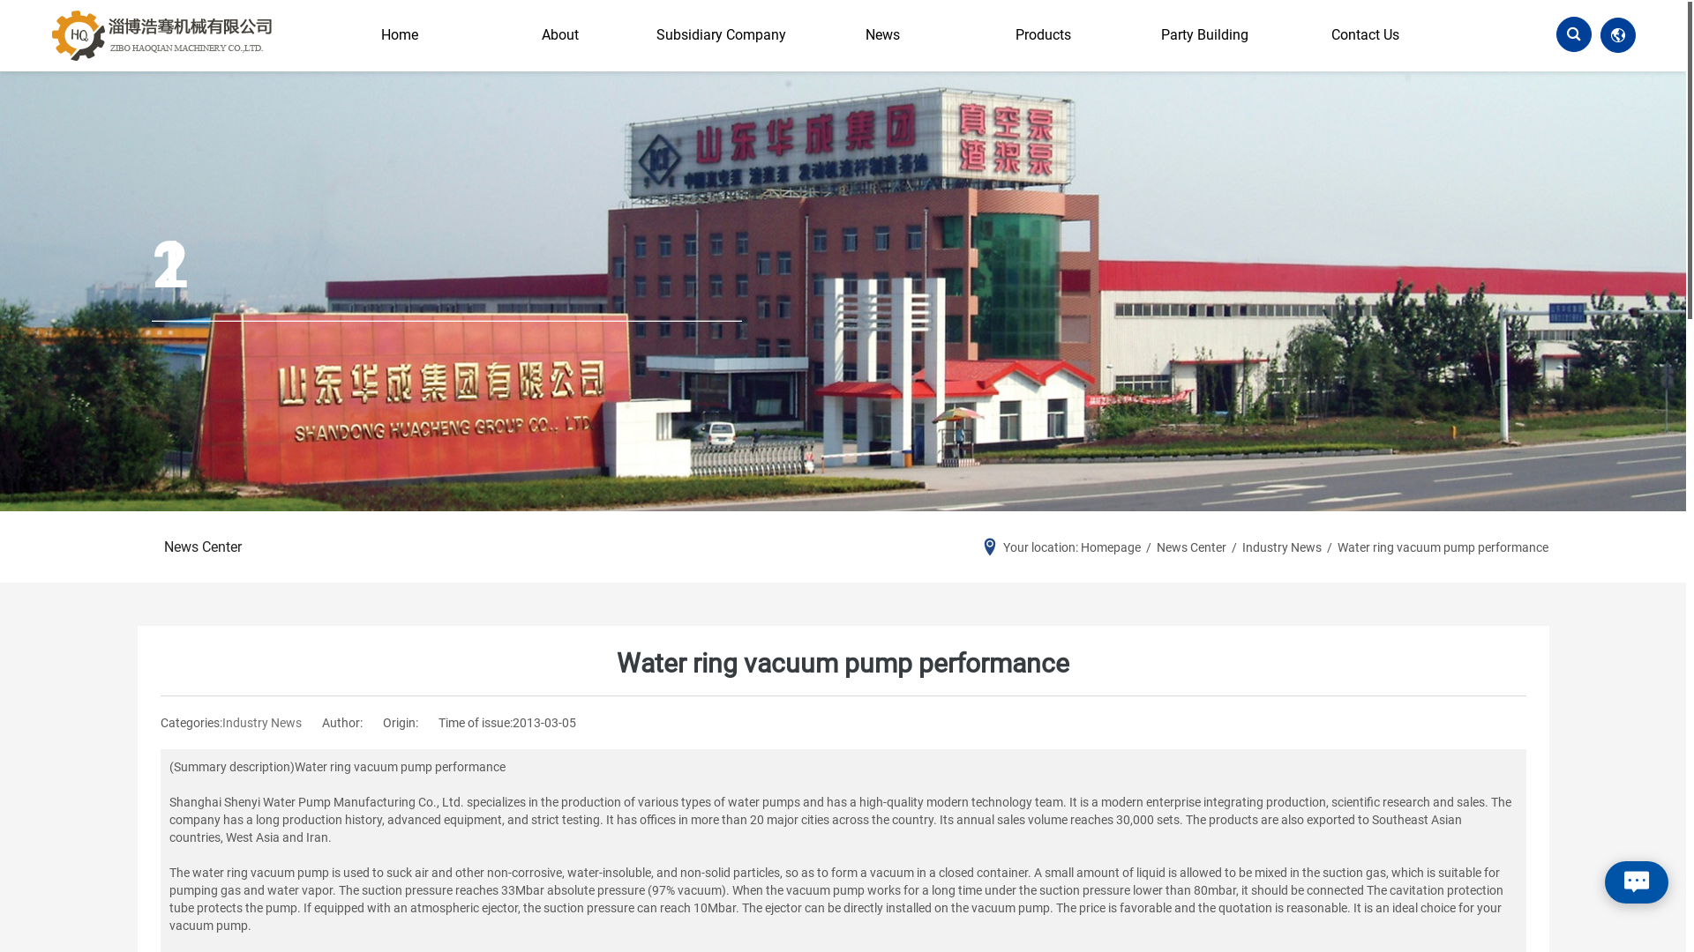 Image resolution: width=1694 pixels, height=952 pixels. What do you see at coordinates (1282, 547) in the screenshot?
I see `Industry News` at bounding box center [1282, 547].